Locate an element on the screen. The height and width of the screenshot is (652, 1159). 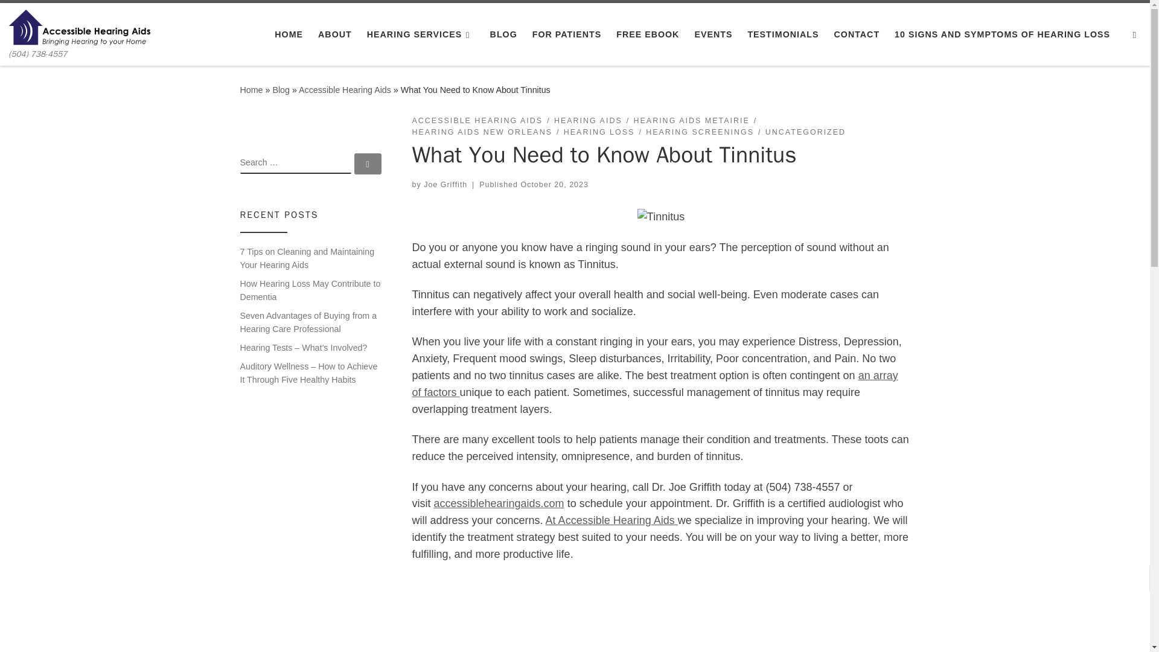
View all posts in Hearing Aids Metairie is located at coordinates (691, 121).